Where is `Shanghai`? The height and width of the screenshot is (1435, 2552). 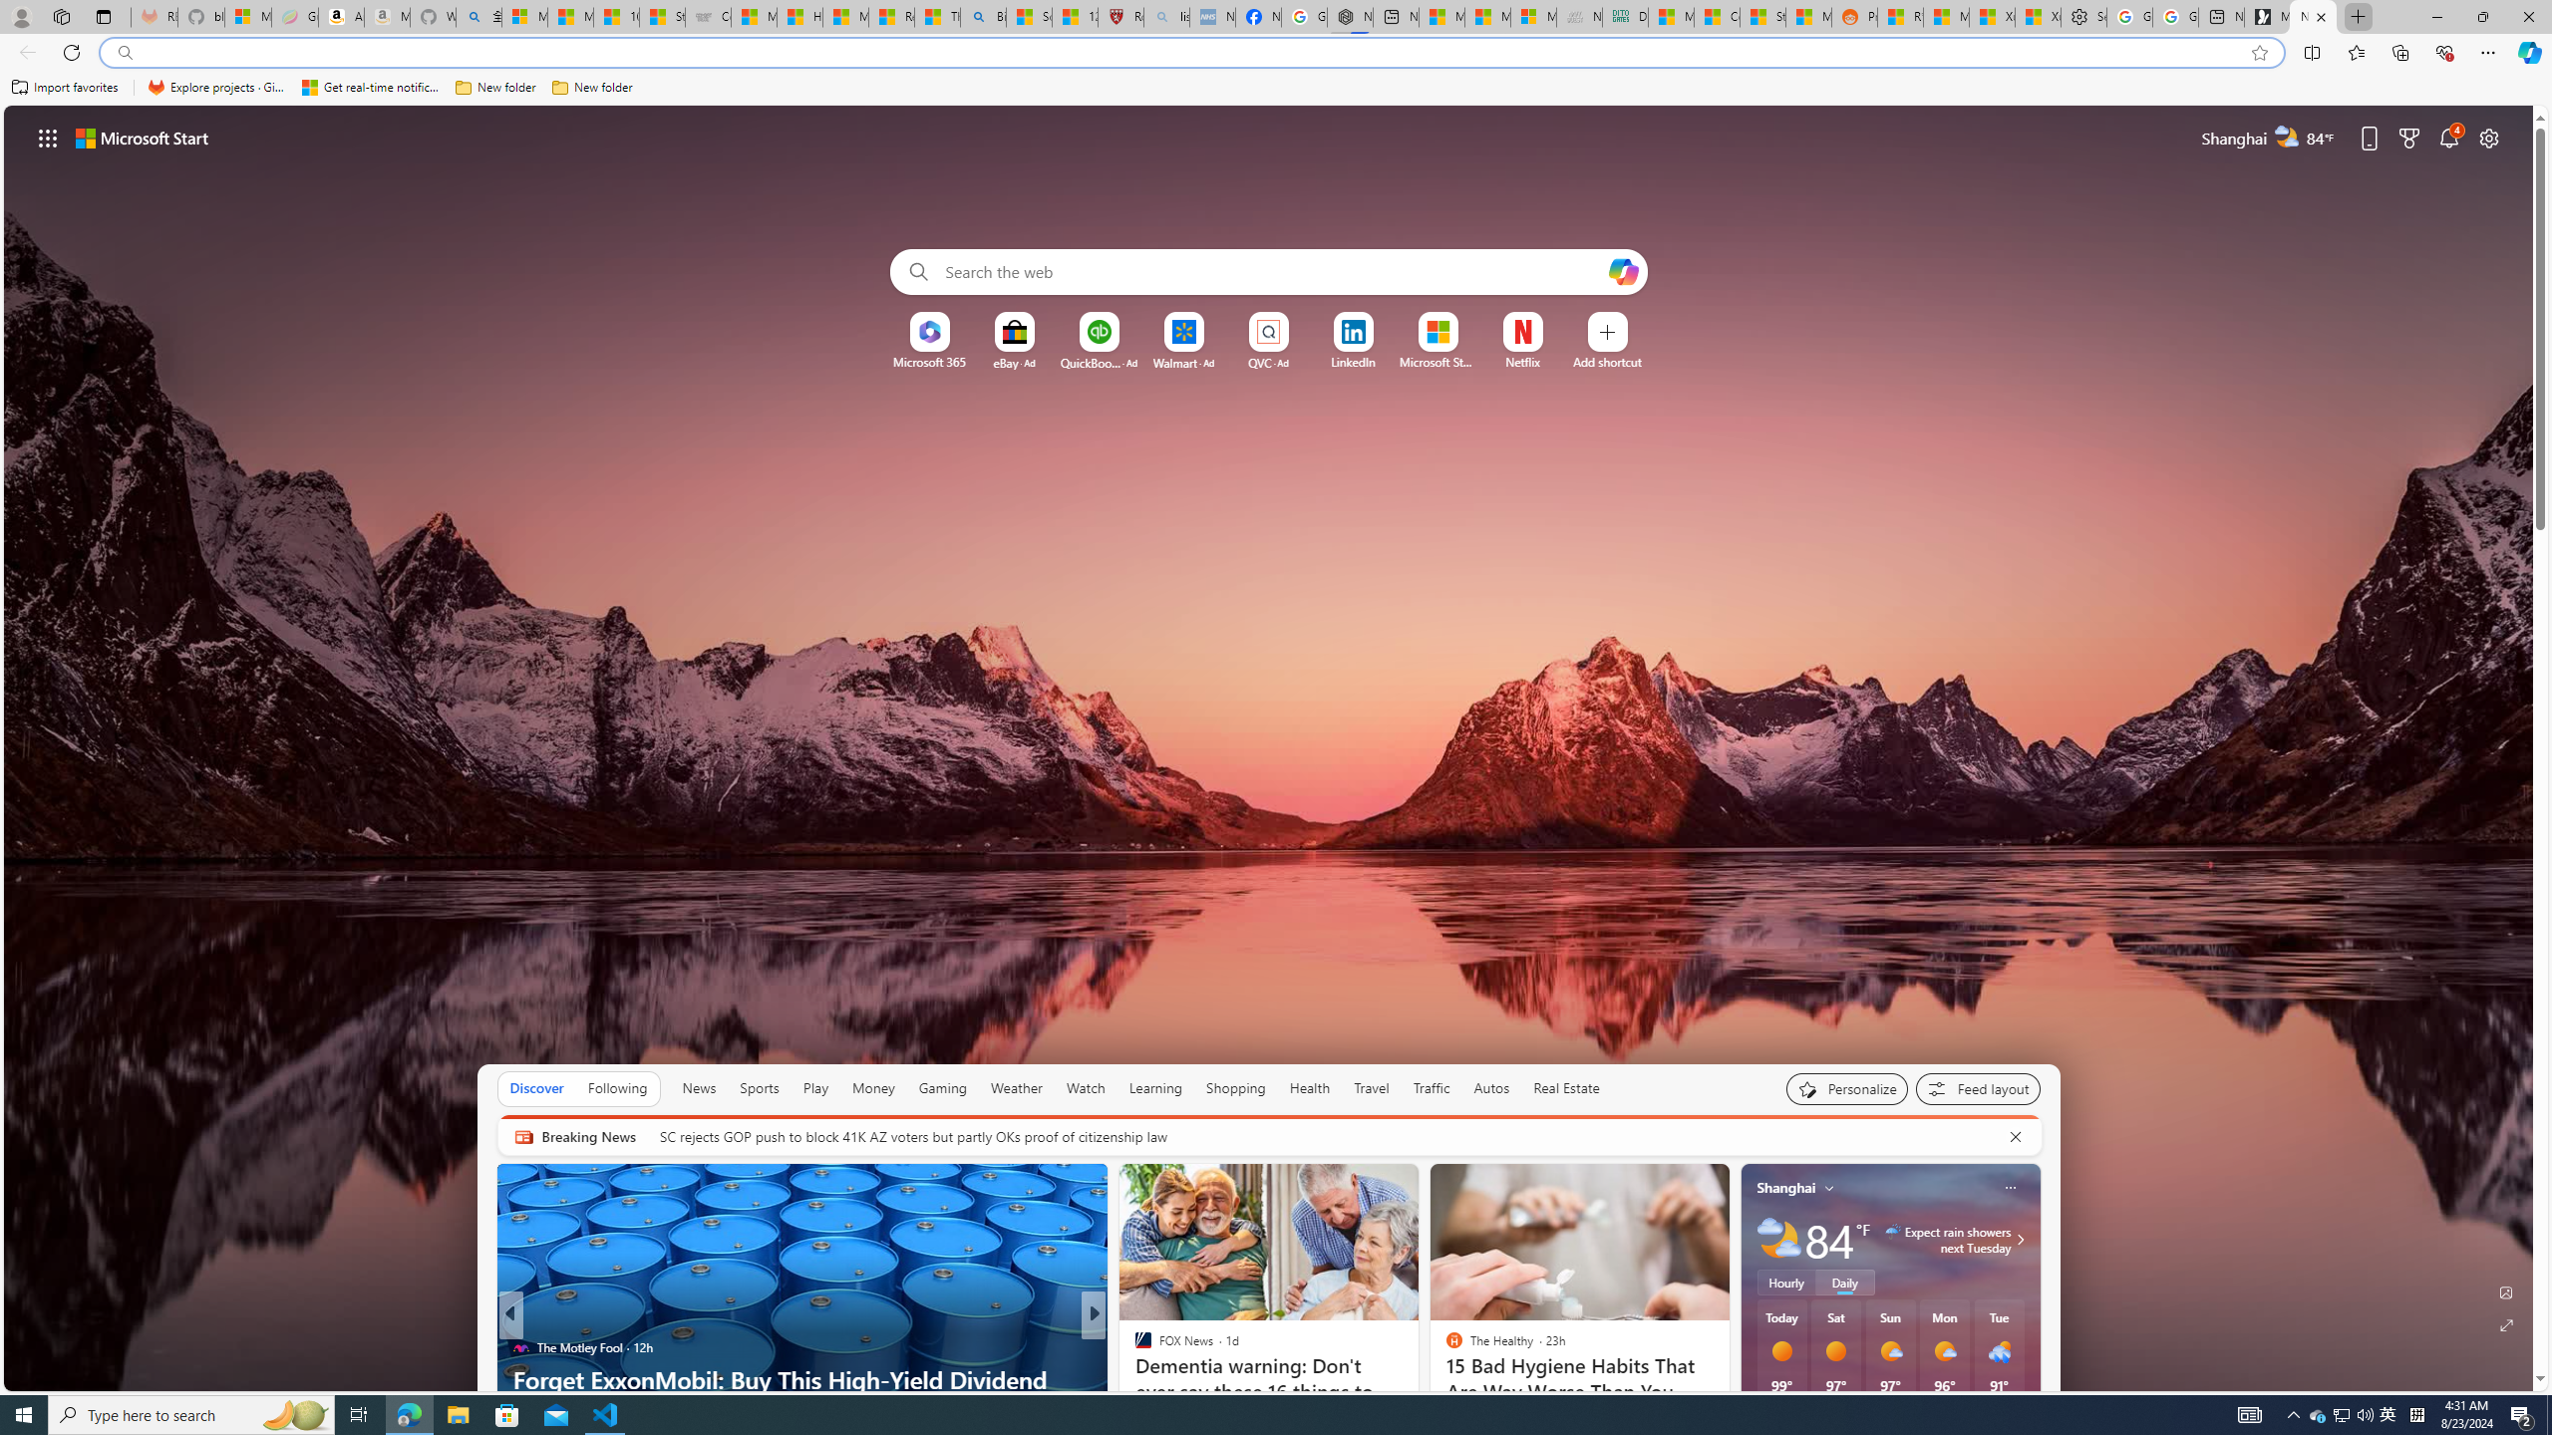 Shanghai is located at coordinates (1786, 1188).